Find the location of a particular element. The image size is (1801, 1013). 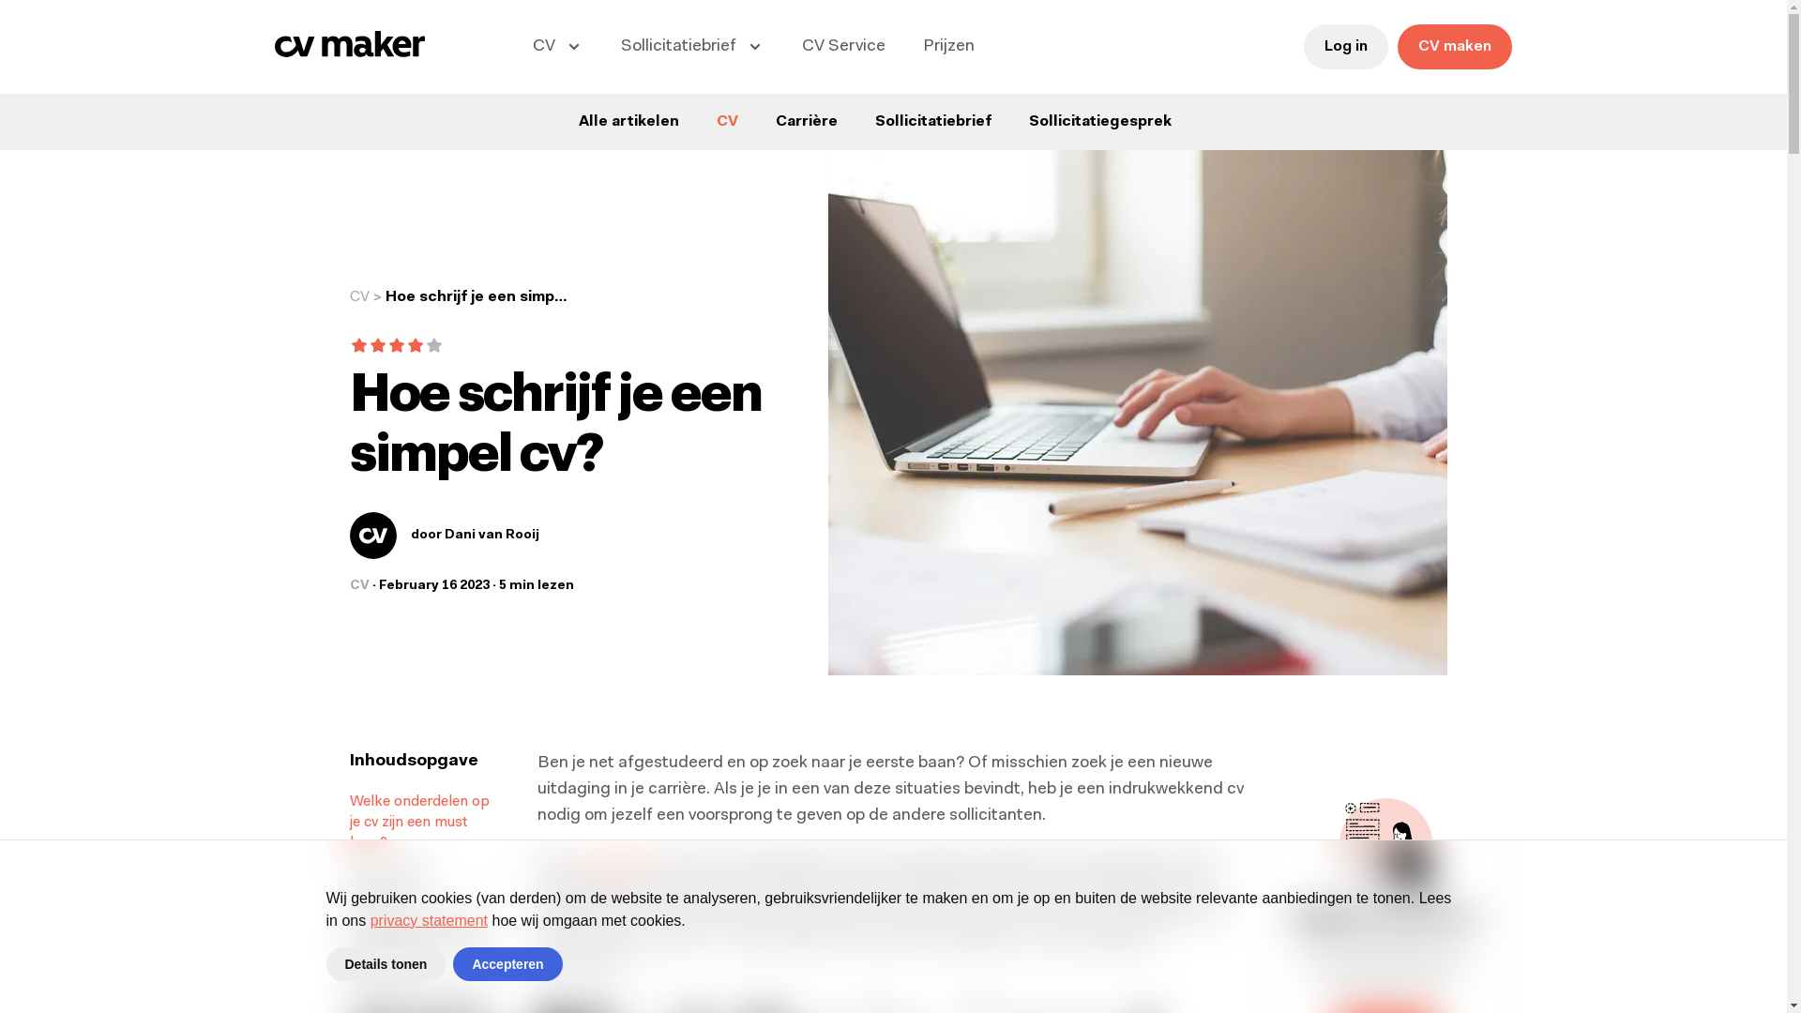

CV is located at coordinates (728, 122).